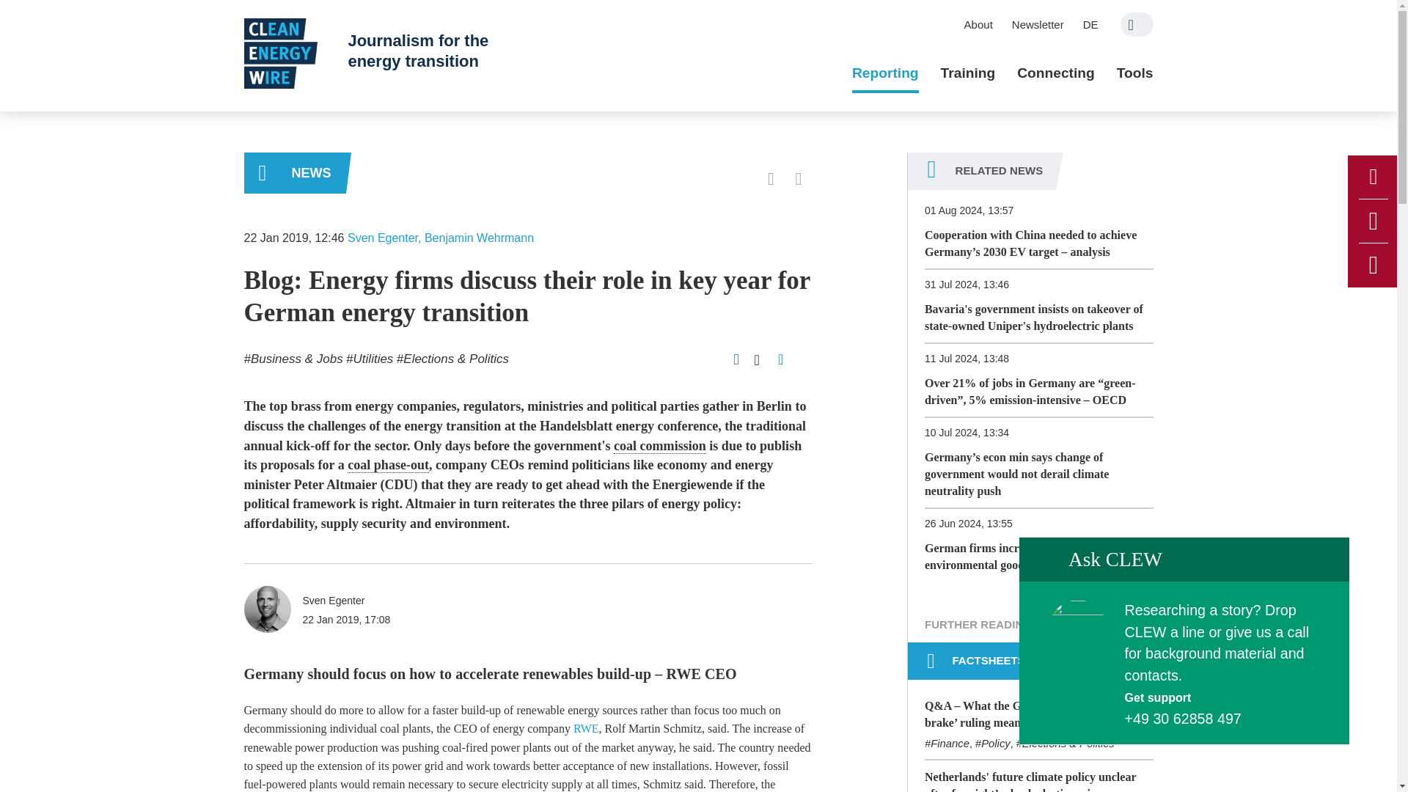  I want to click on DE, so click(1090, 24).